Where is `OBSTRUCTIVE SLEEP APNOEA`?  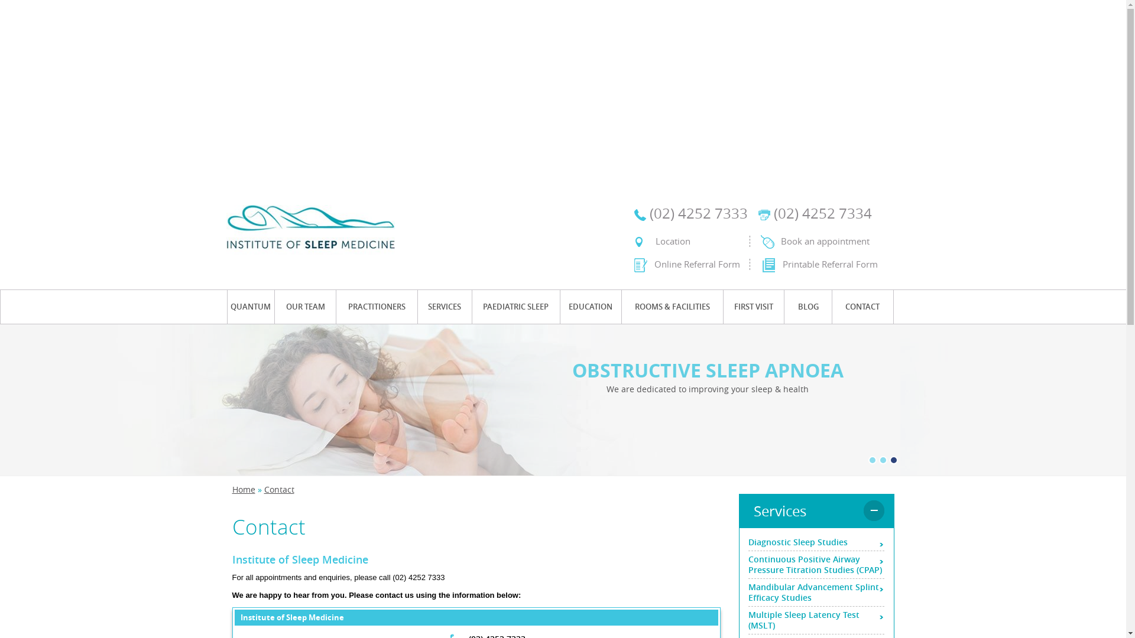
OBSTRUCTIVE SLEEP APNOEA is located at coordinates (708, 370).